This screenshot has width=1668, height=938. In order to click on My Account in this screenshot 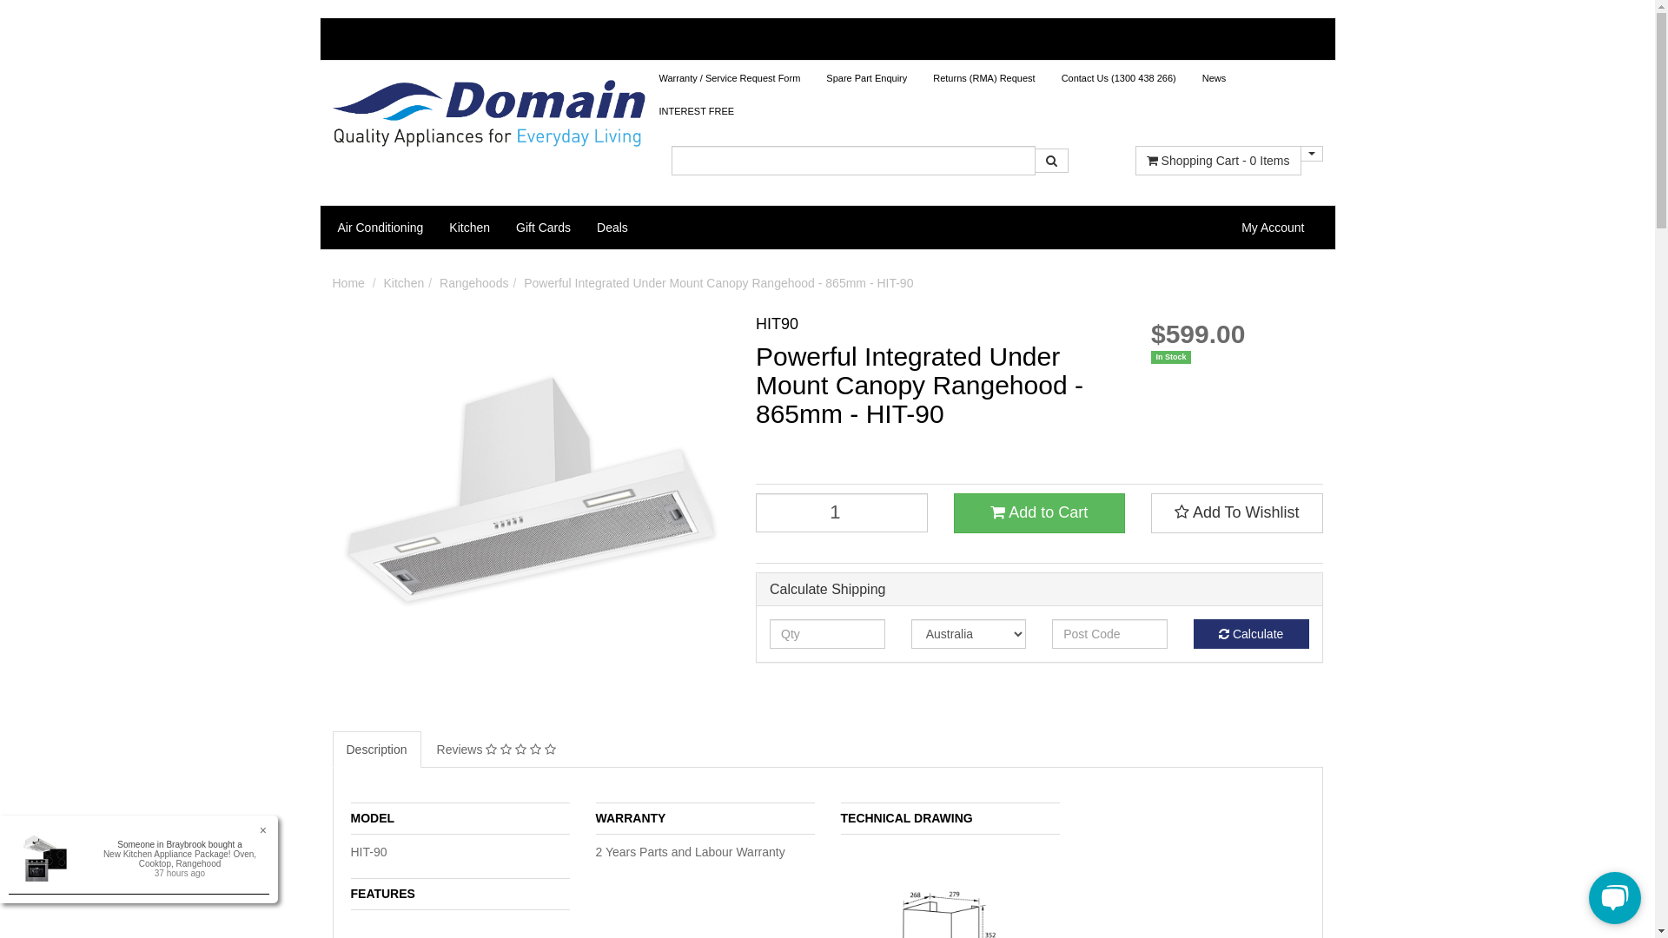, I will do `click(1273, 228)`.